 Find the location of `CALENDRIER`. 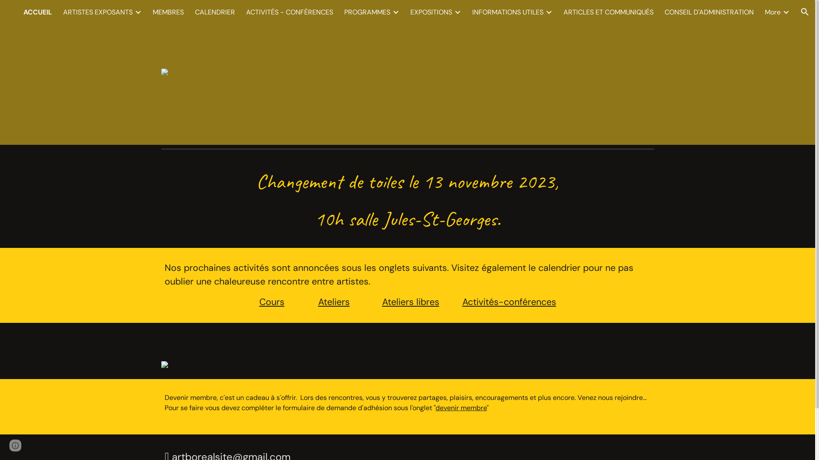

CALENDRIER is located at coordinates (215, 12).